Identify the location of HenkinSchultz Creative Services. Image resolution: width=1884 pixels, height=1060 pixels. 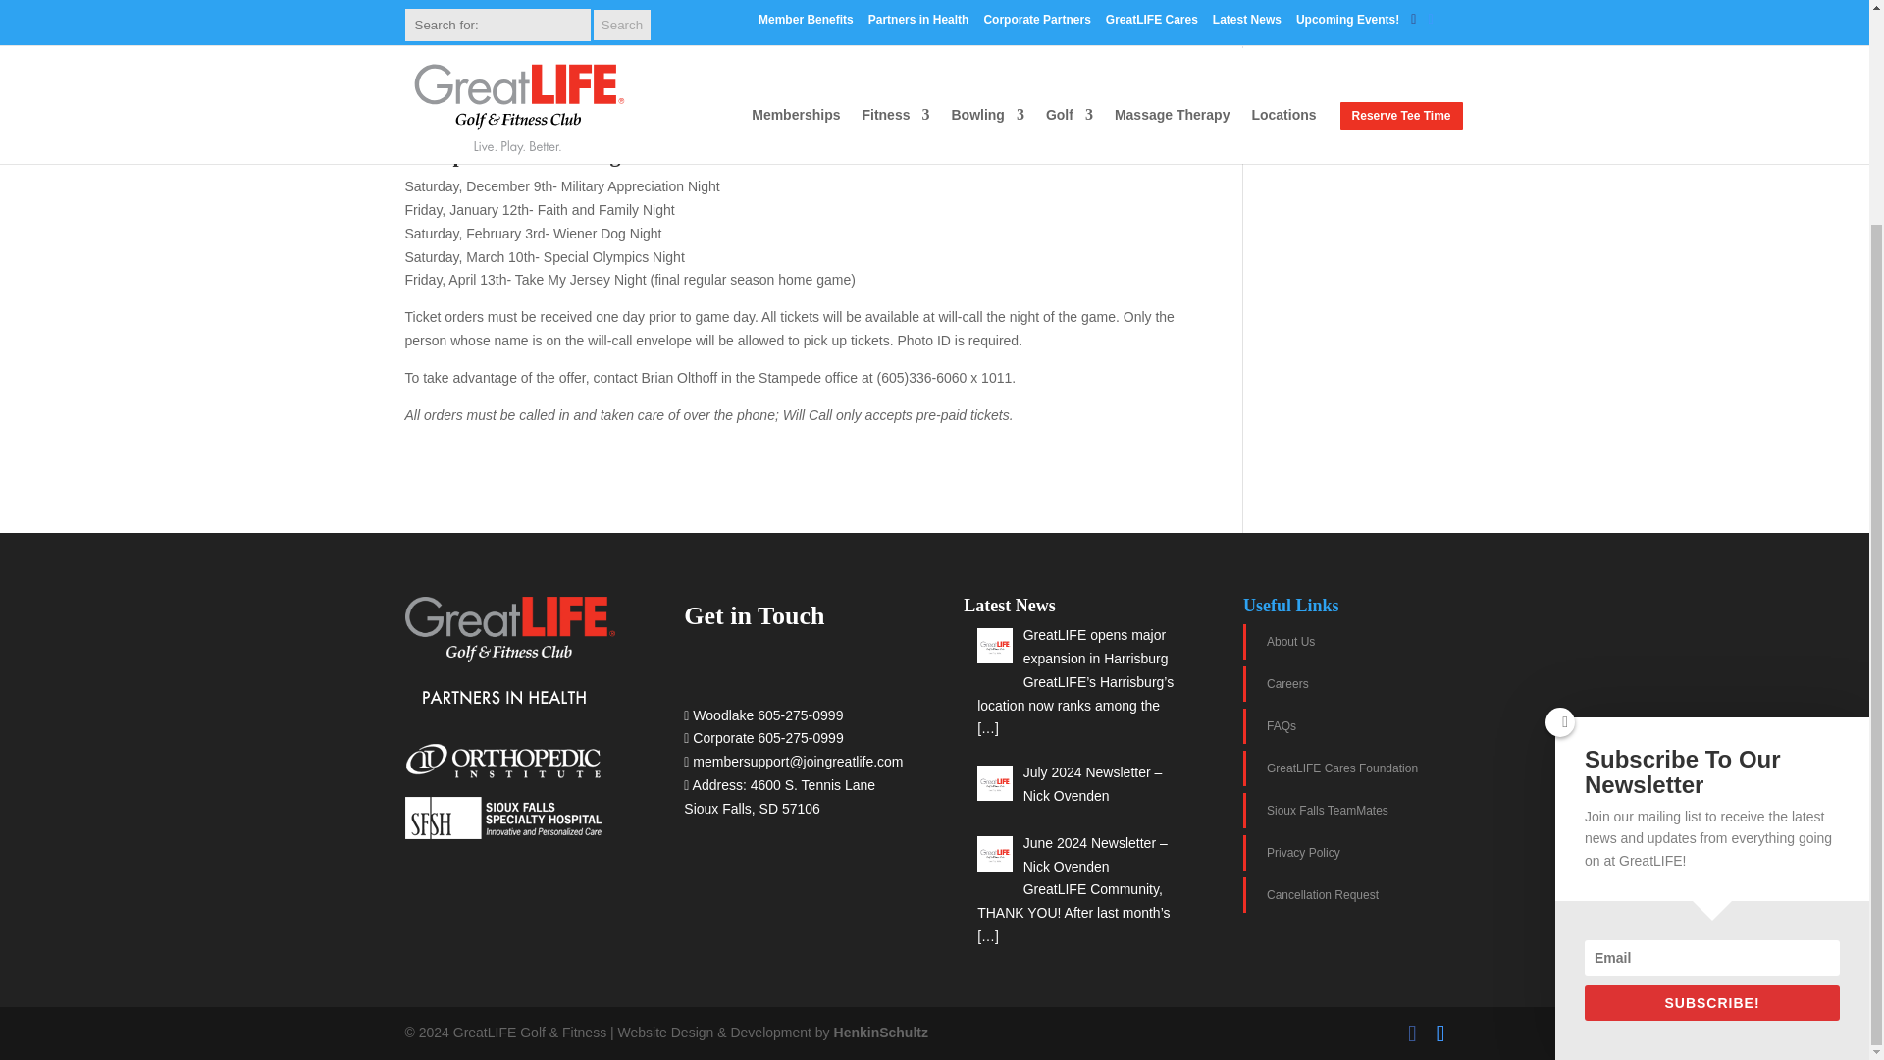
(881, 1033).